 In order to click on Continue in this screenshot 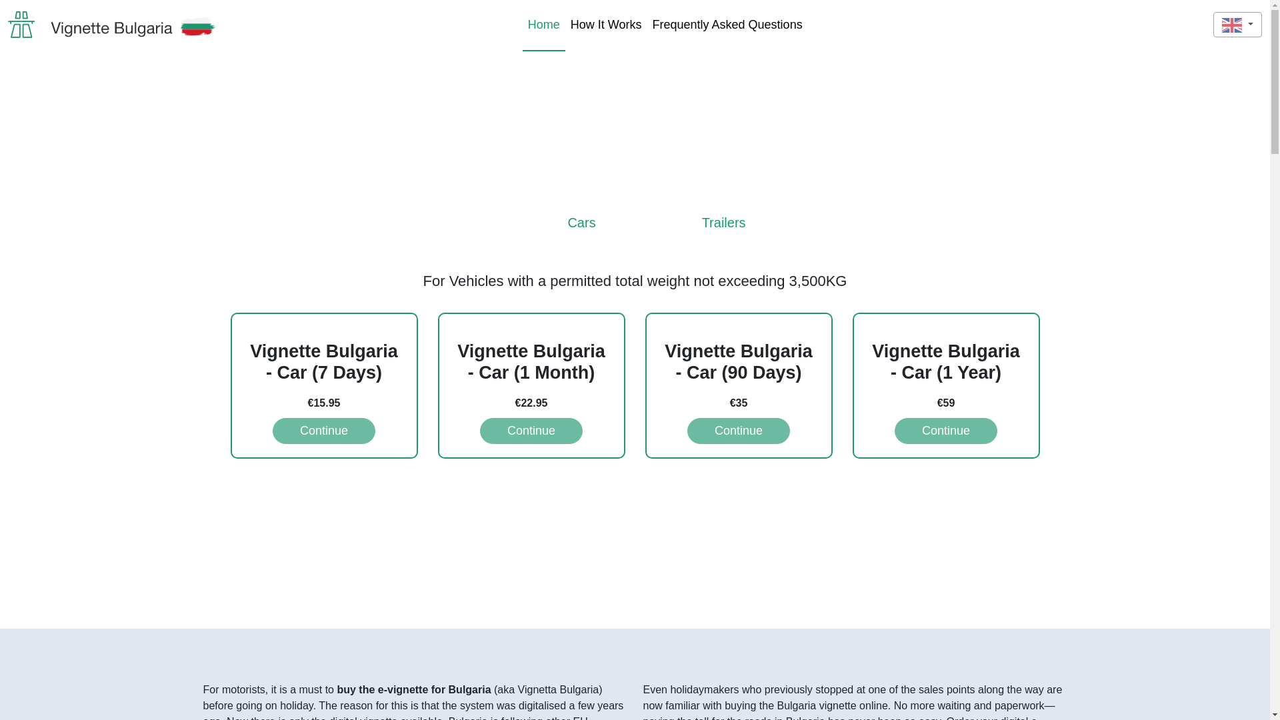, I will do `click(323, 431)`.